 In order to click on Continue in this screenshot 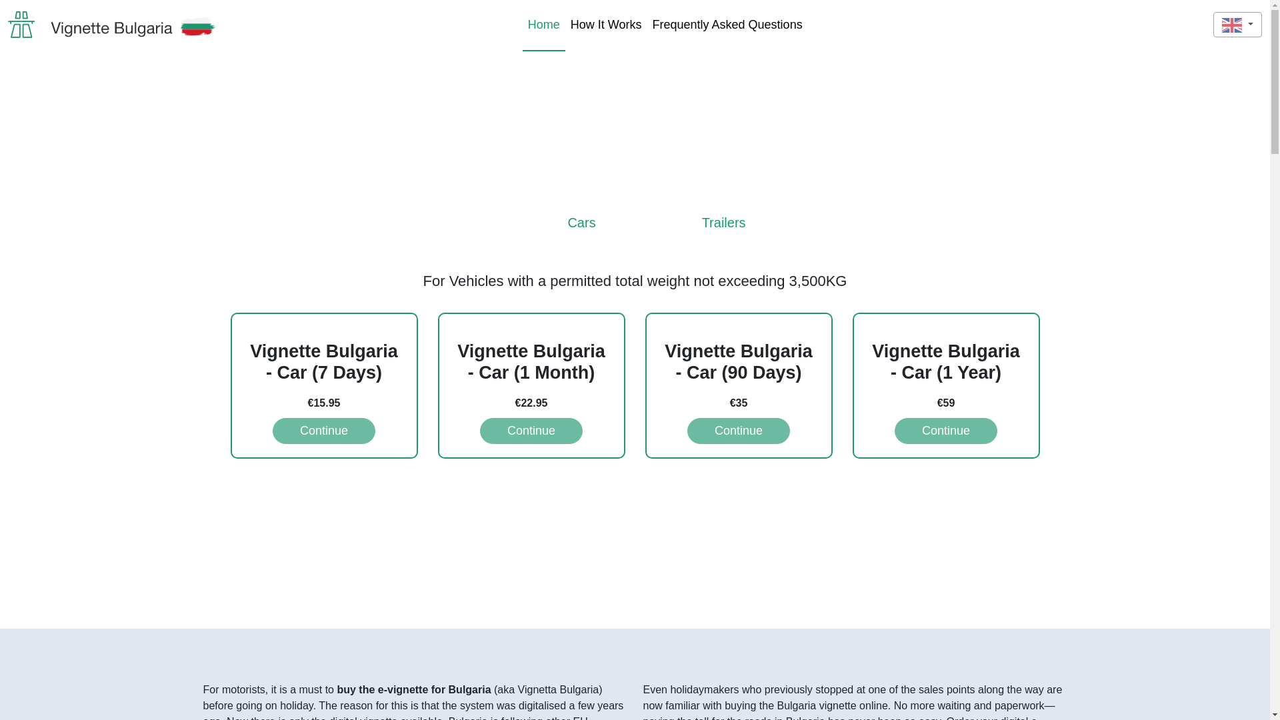, I will do `click(323, 431)`.